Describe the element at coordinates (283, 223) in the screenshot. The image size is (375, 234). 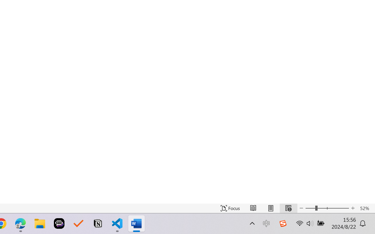
I see `Class: Image` at that location.